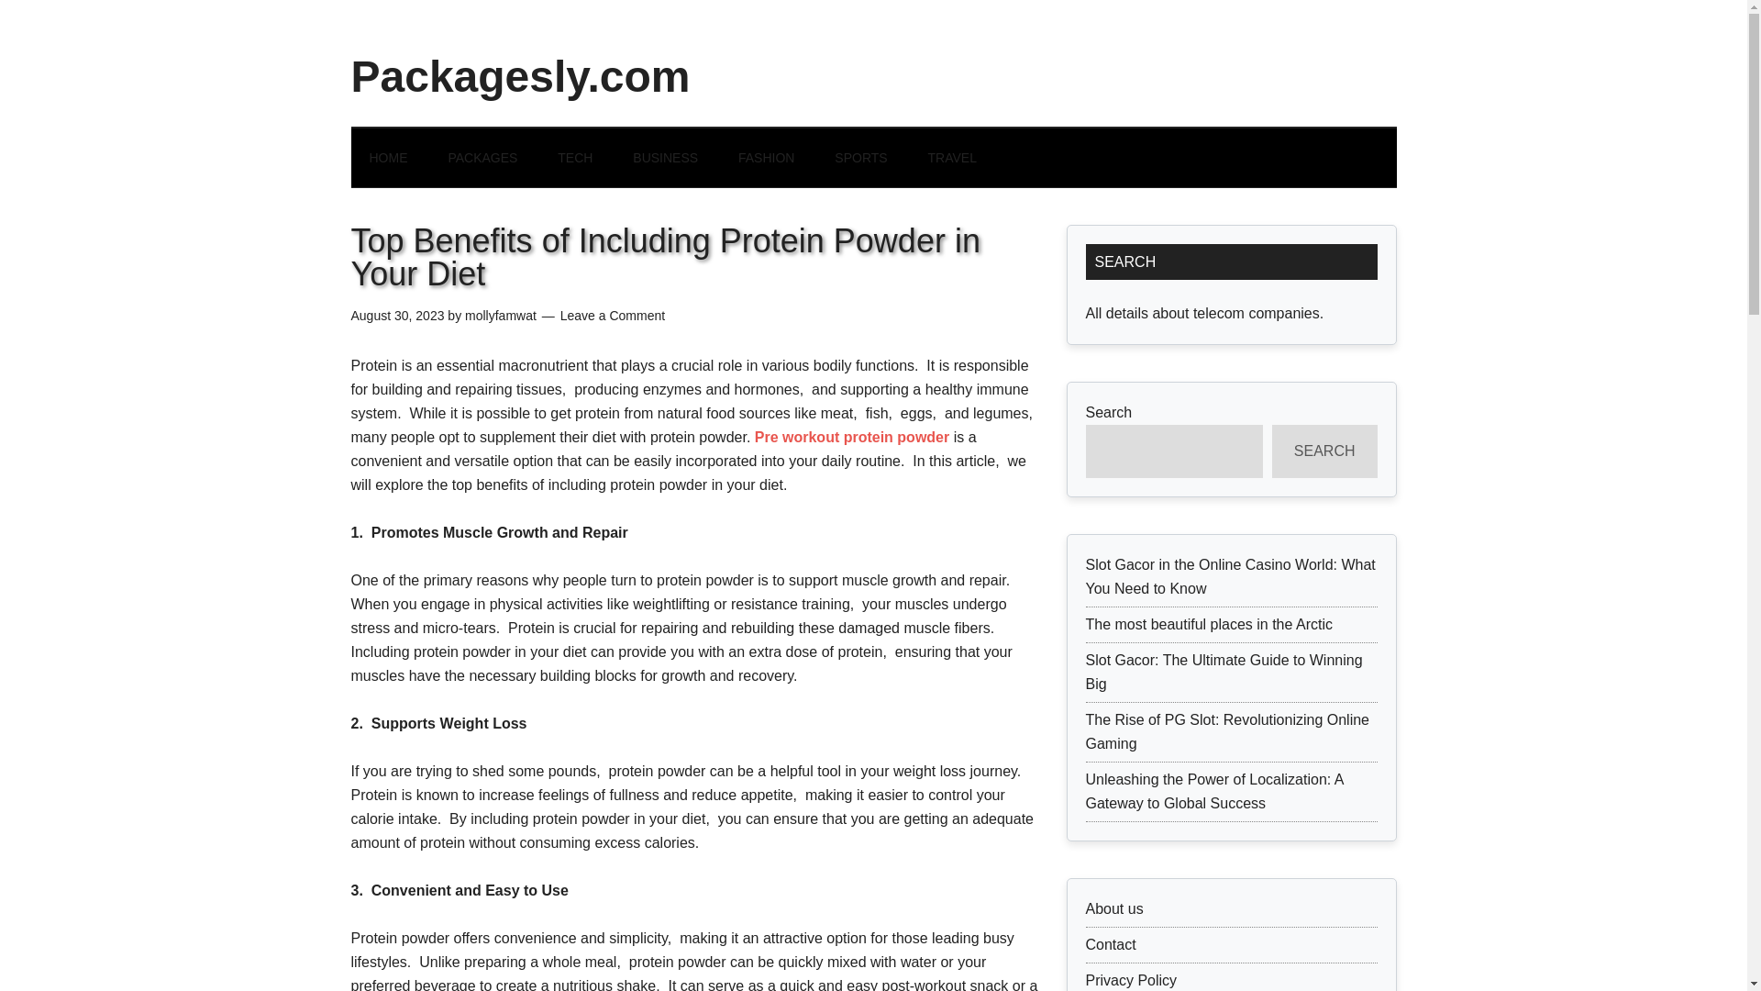 The height and width of the screenshot is (991, 1761). What do you see at coordinates (482, 158) in the screenshot?
I see `PACKAGES` at bounding box center [482, 158].